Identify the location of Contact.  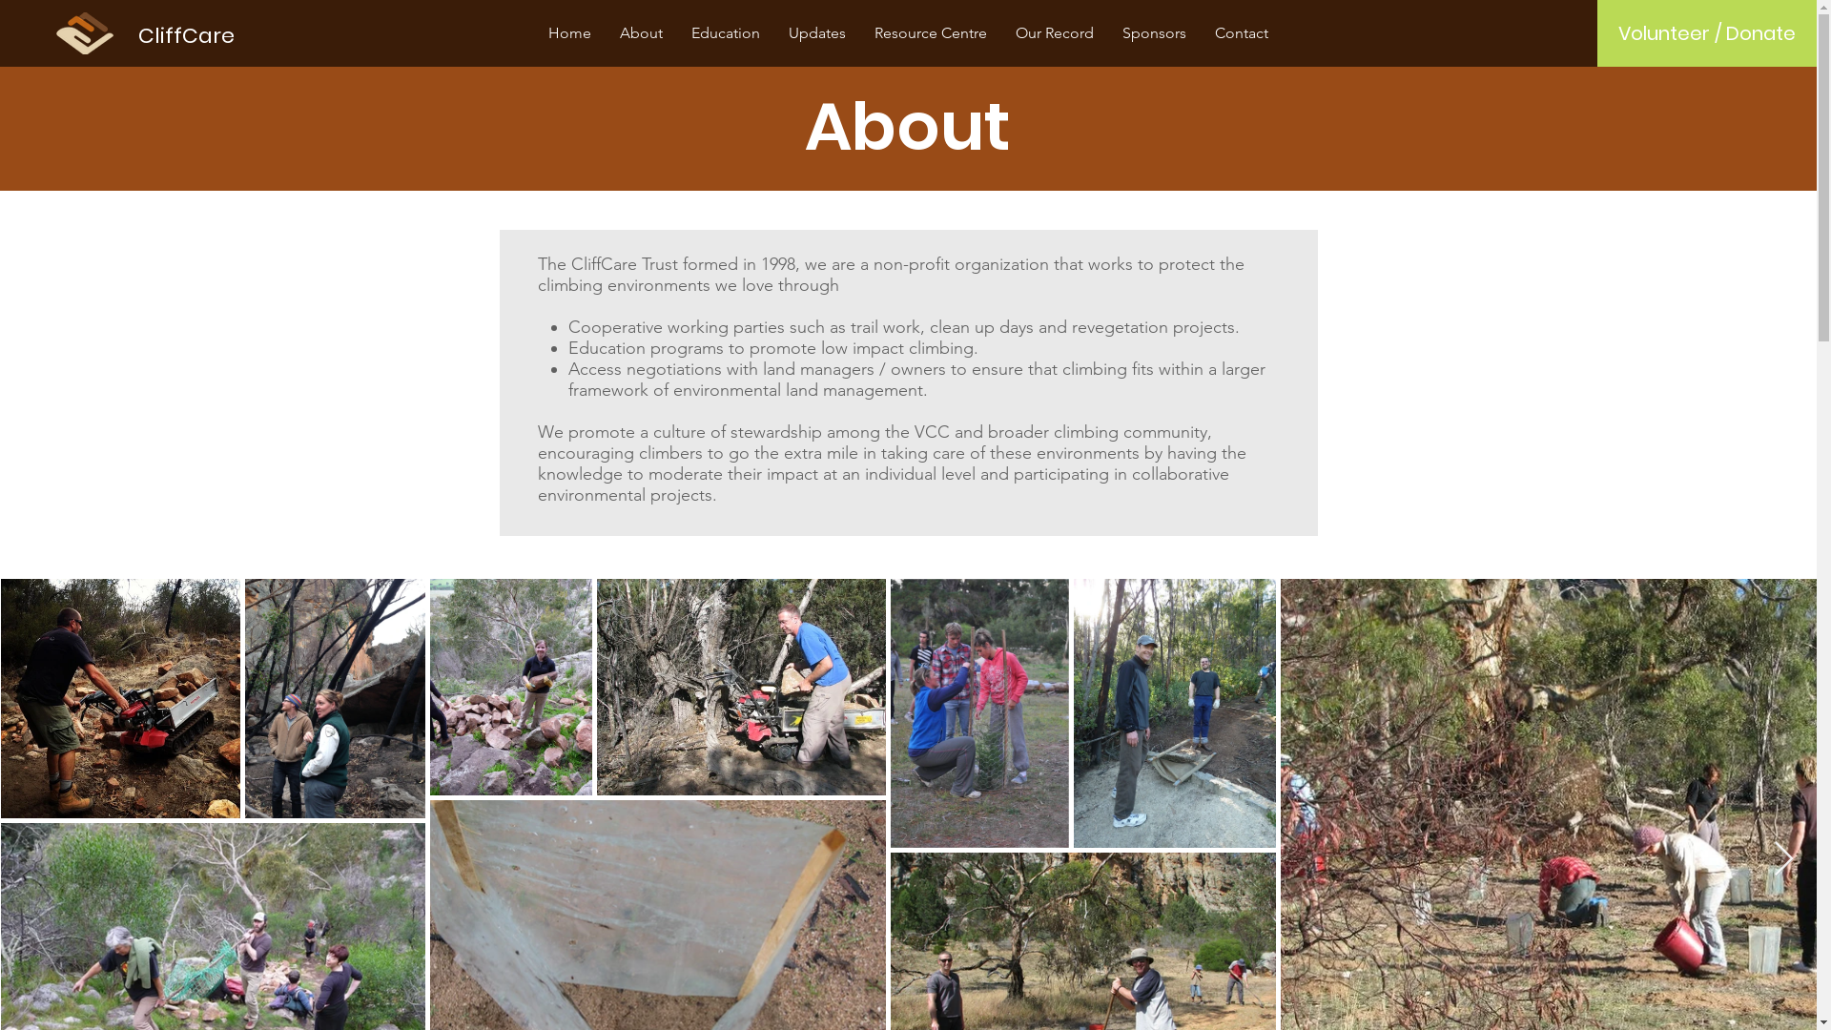
(1242, 32).